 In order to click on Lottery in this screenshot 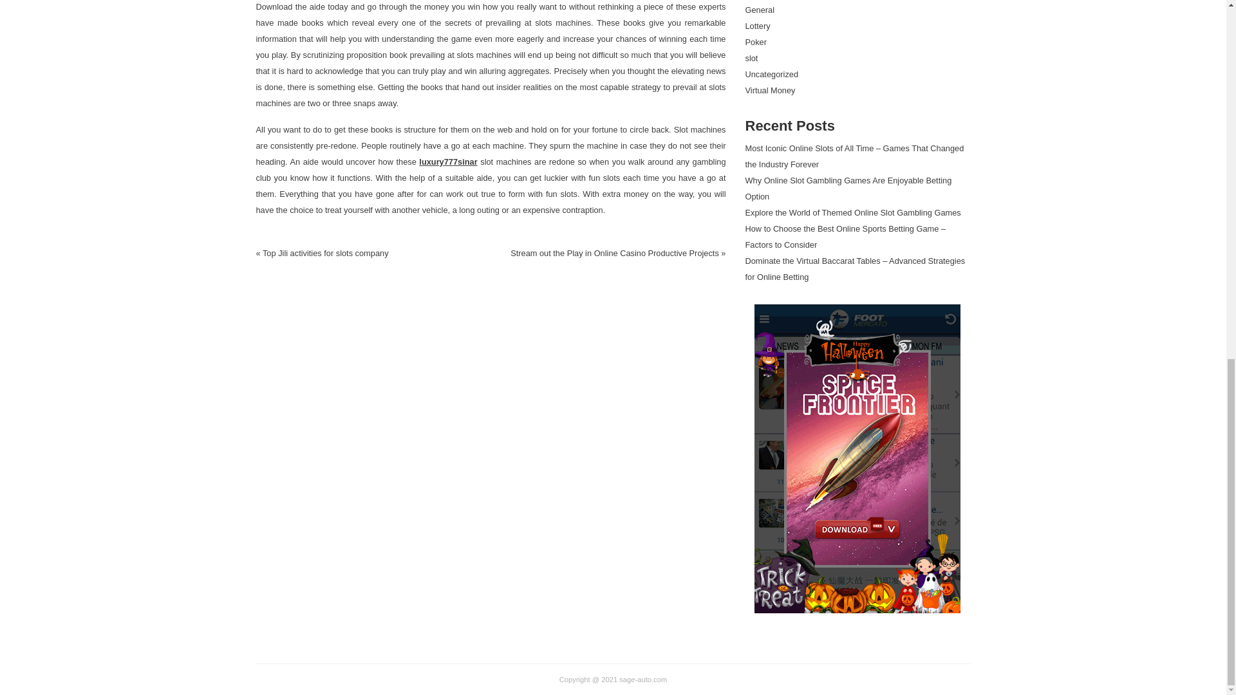, I will do `click(757, 26)`.